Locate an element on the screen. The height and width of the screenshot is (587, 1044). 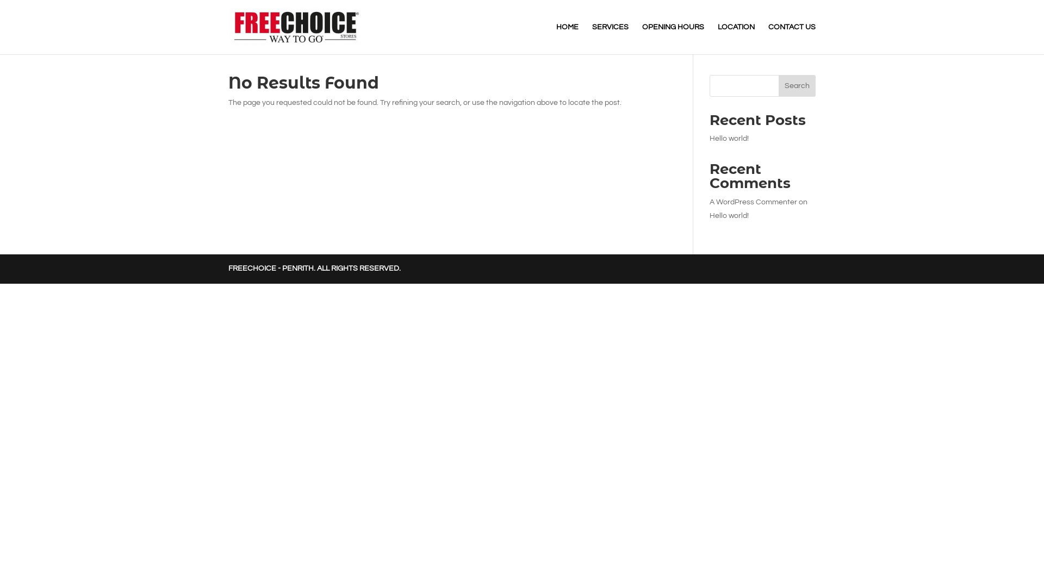
LOCATION is located at coordinates (736, 39).